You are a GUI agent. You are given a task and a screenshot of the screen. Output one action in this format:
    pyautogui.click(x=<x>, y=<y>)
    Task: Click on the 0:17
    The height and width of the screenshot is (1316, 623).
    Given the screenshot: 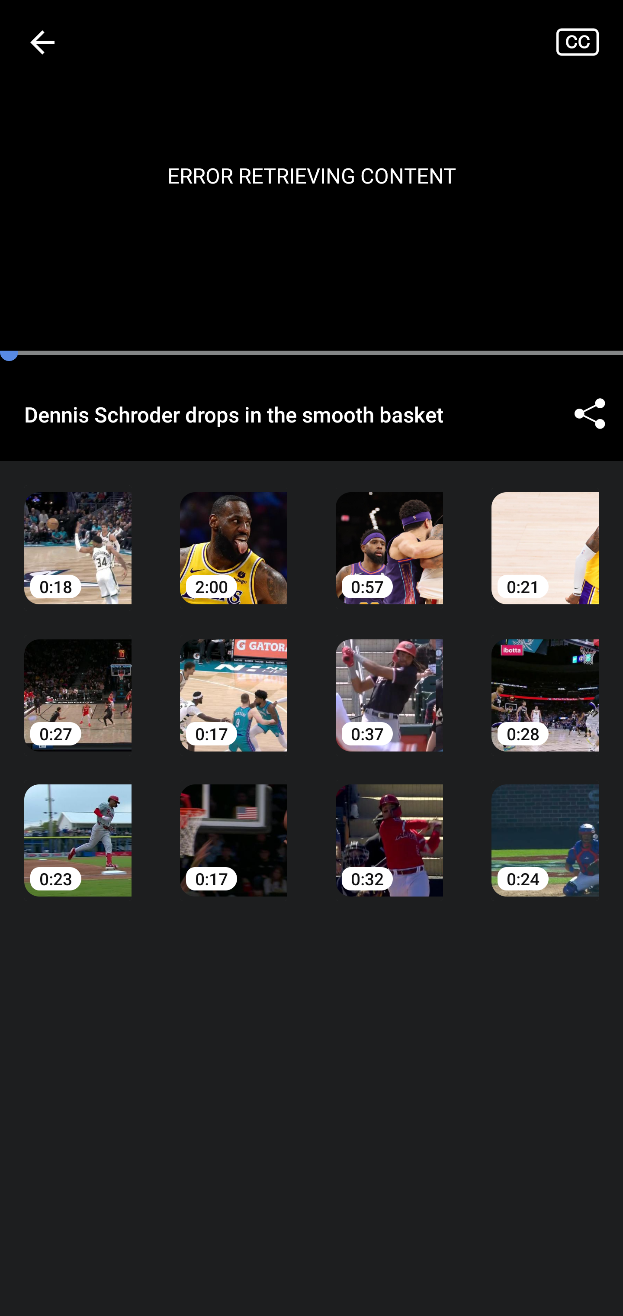 What is the action you would take?
    pyautogui.click(x=234, y=828)
    